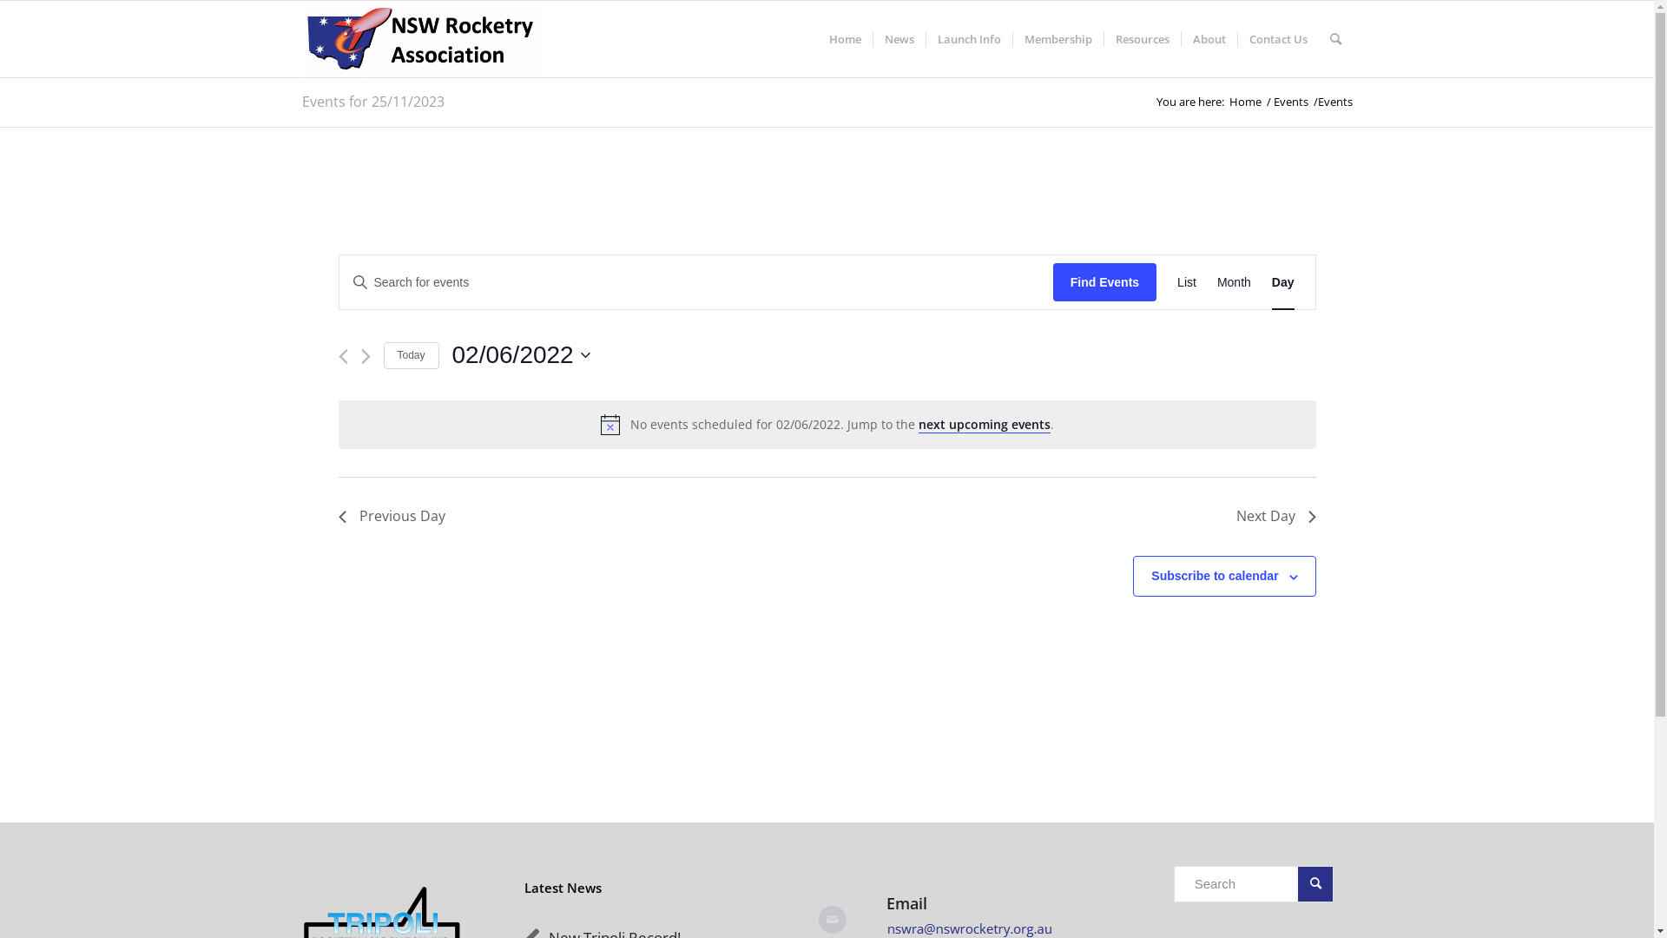 The height and width of the screenshot is (938, 1667). I want to click on List, so click(1187, 283).